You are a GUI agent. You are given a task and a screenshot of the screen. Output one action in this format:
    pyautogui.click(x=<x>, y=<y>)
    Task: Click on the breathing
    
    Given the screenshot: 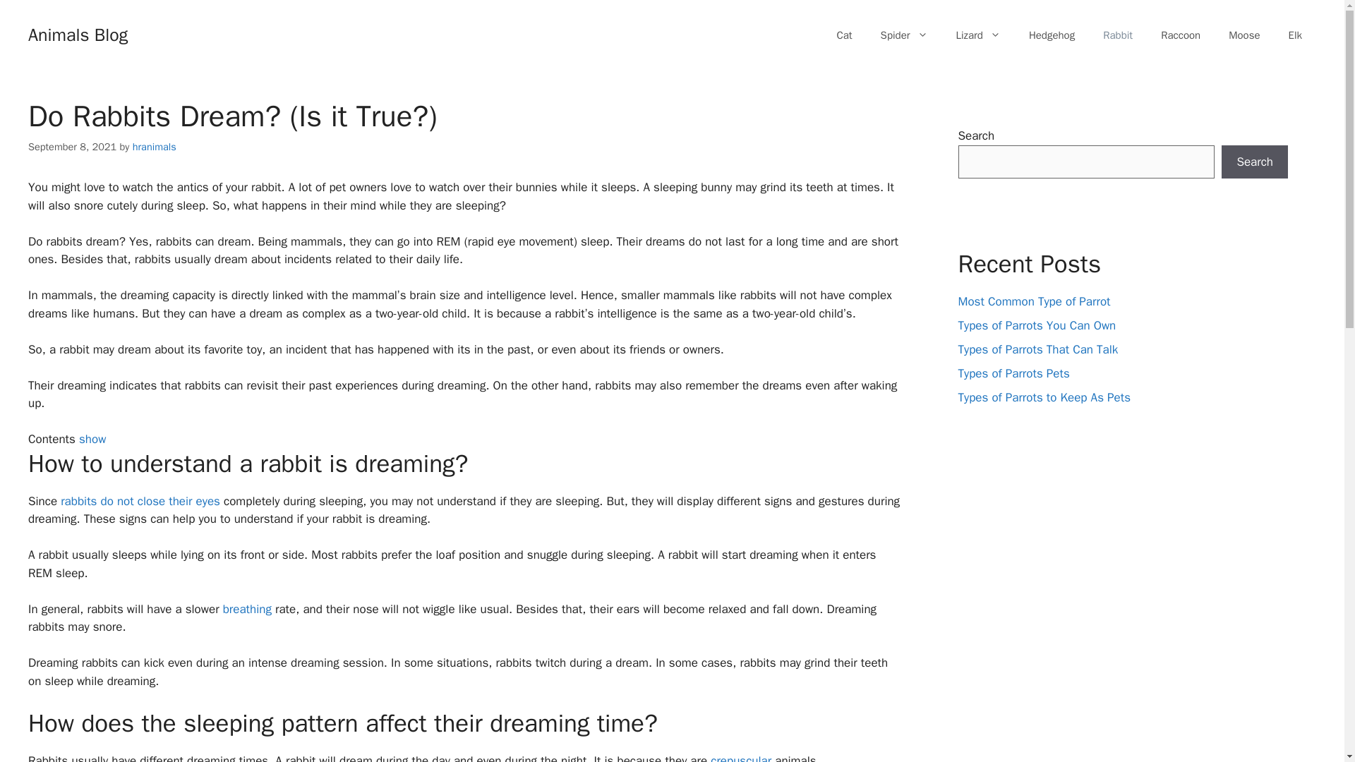 What is the action you would take?
    pyautogui.click(x=247, y=609)
    